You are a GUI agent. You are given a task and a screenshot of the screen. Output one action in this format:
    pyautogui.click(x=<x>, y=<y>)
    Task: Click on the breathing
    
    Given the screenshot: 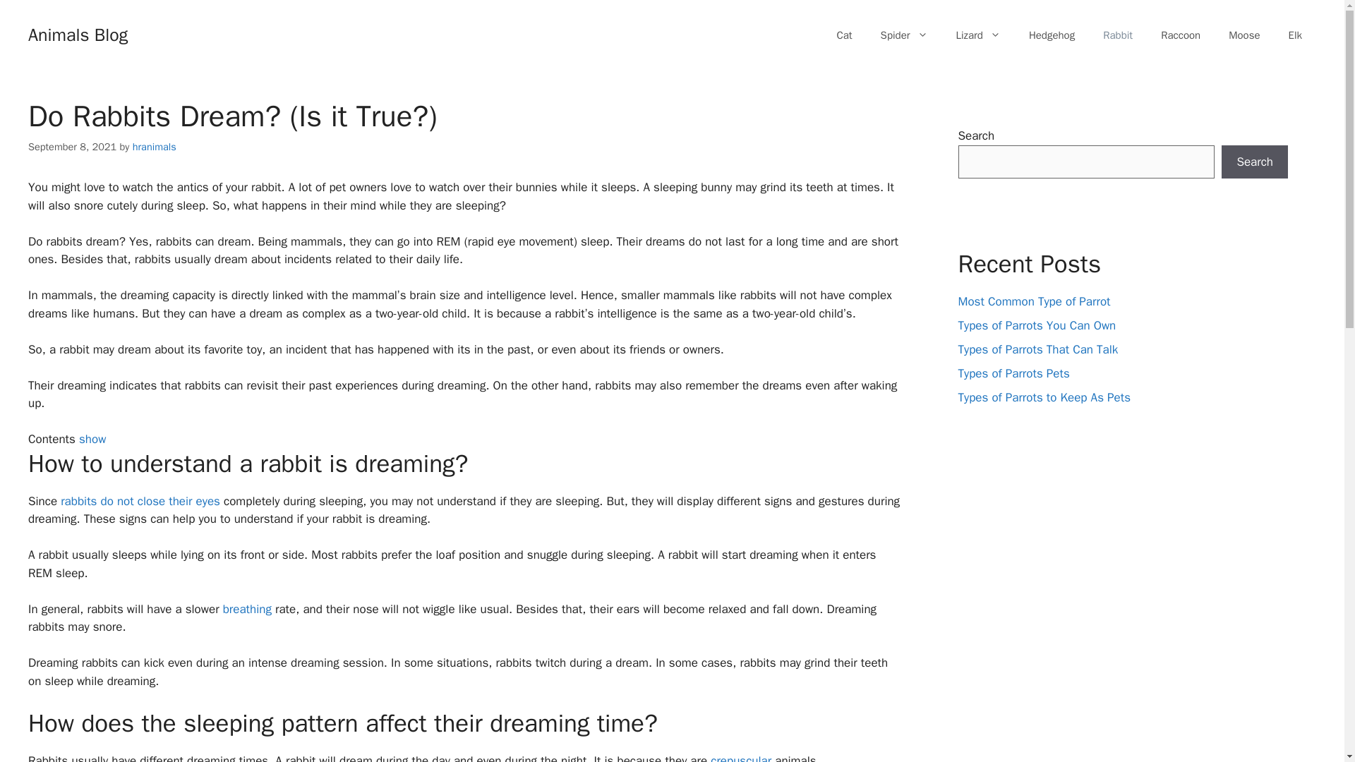 What is the action you would take?
    pyautogui.click(x=247, y=609)
    